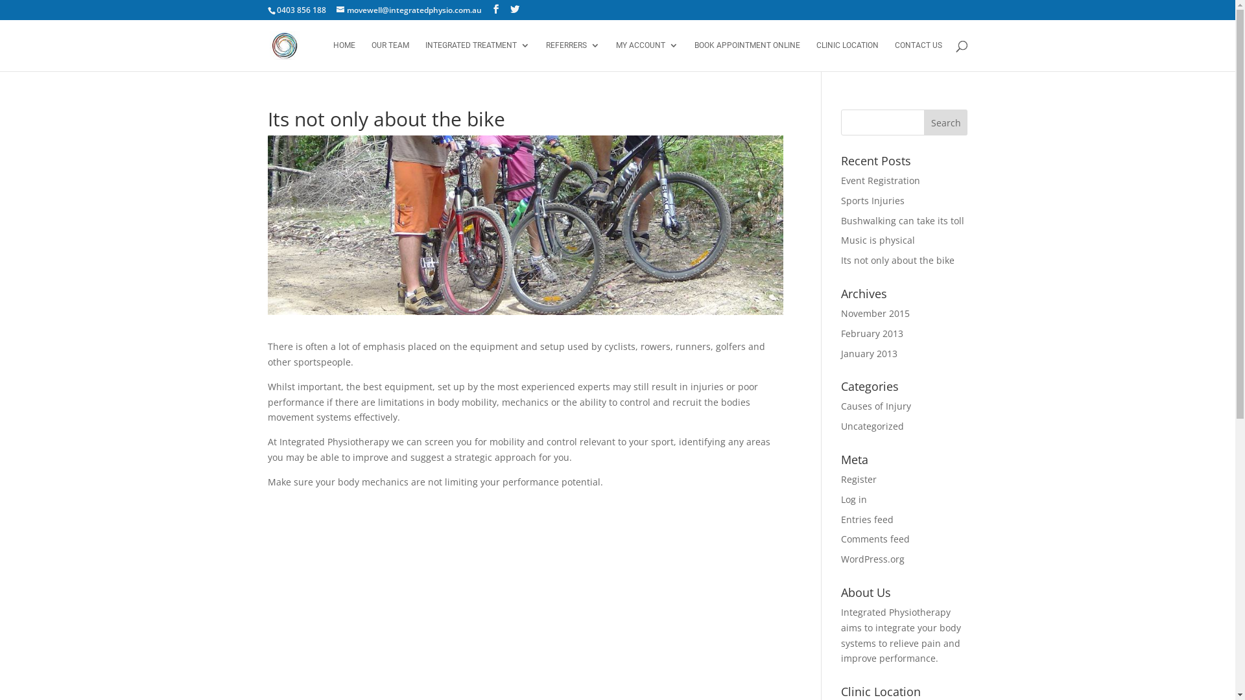  What do you see at coordinates (872, 333) in the screenshot?
I see `February 2013` at bounding box center [872, 333].